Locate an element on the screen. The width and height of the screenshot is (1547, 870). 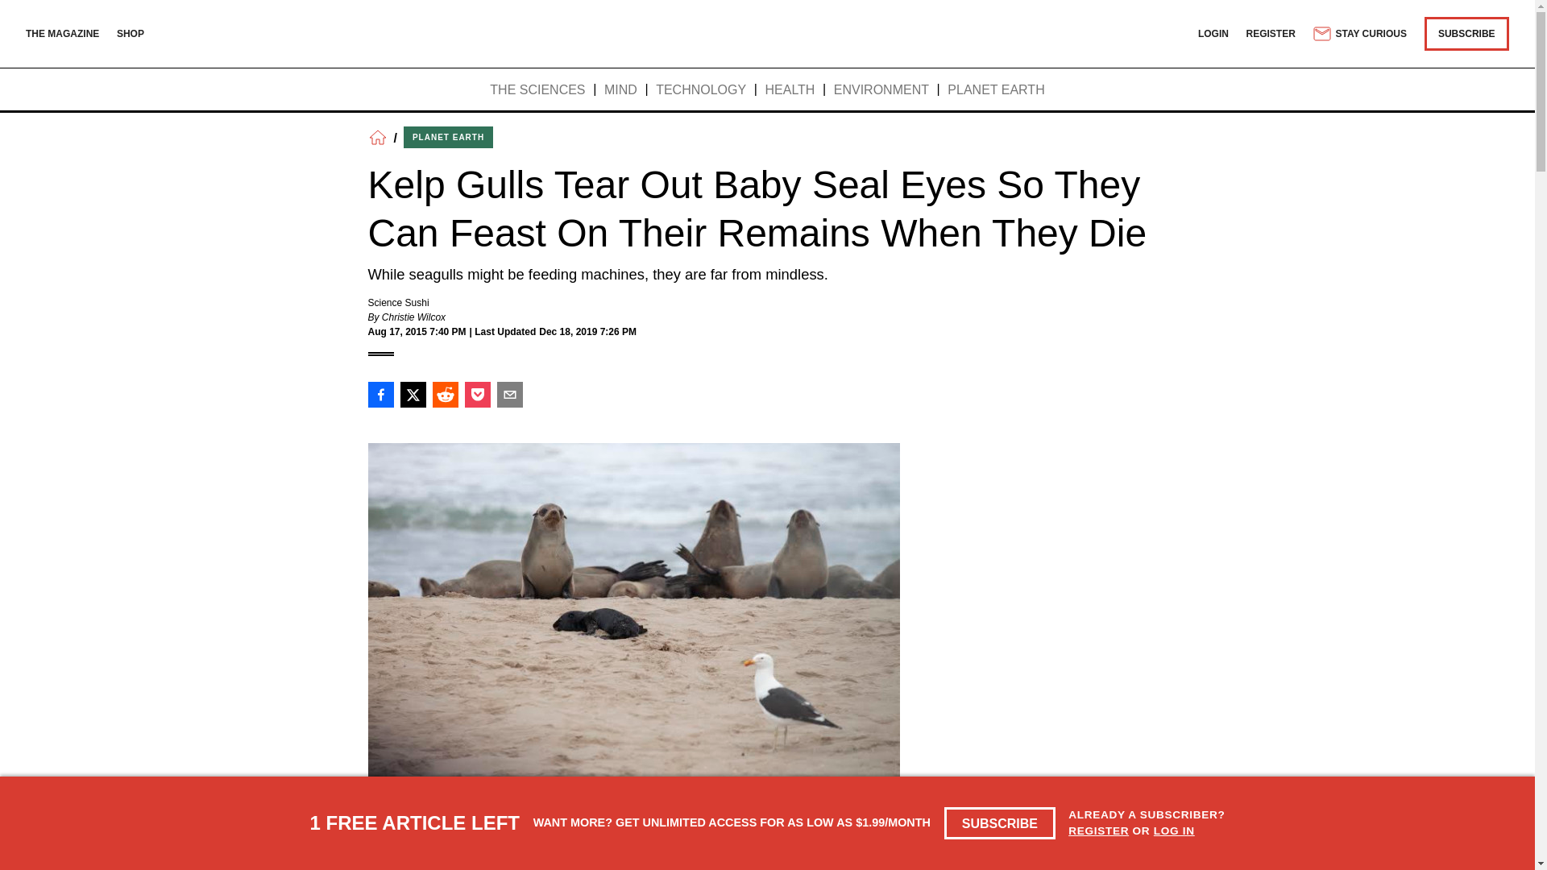
SIGN UP is located at coordinates (1130, 868).